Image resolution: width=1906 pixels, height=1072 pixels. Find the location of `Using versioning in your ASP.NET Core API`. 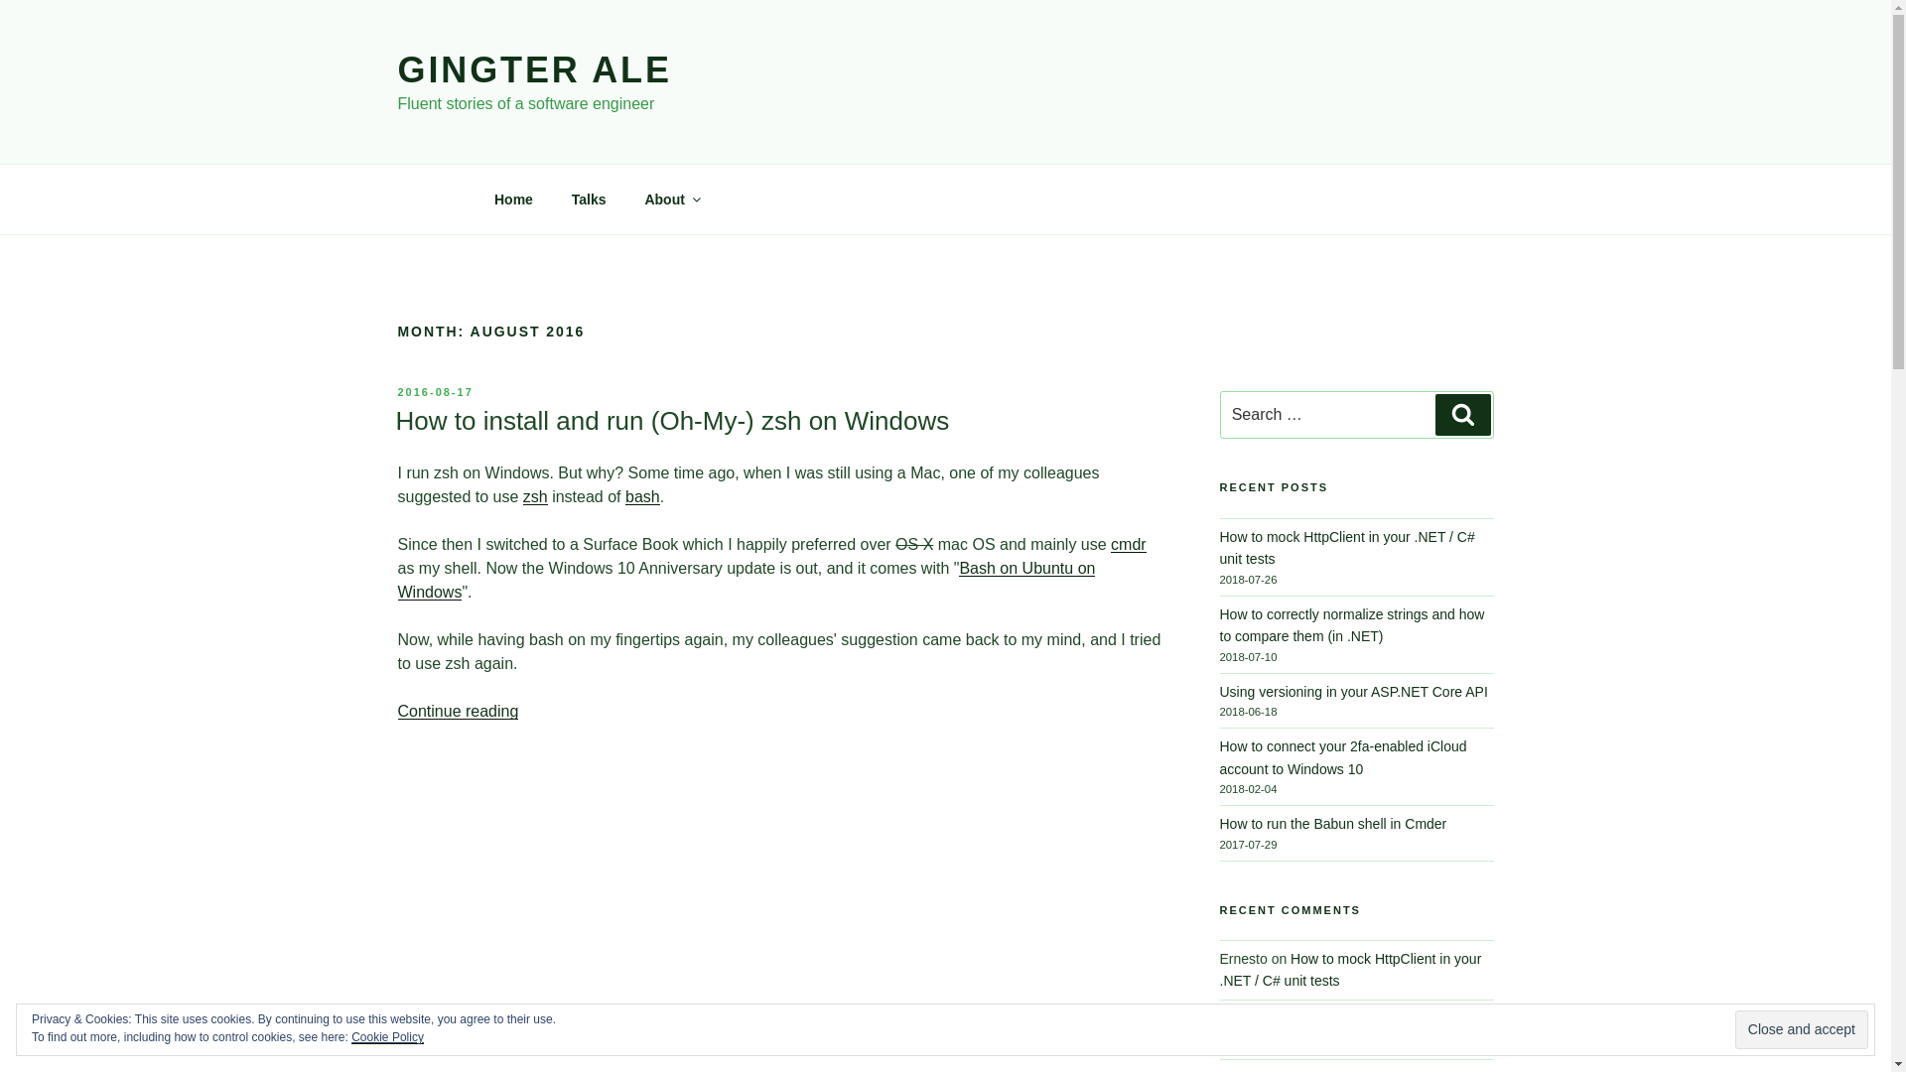

Using versioning in your ASP.NET Core API is located at coordinates (1352, 692).